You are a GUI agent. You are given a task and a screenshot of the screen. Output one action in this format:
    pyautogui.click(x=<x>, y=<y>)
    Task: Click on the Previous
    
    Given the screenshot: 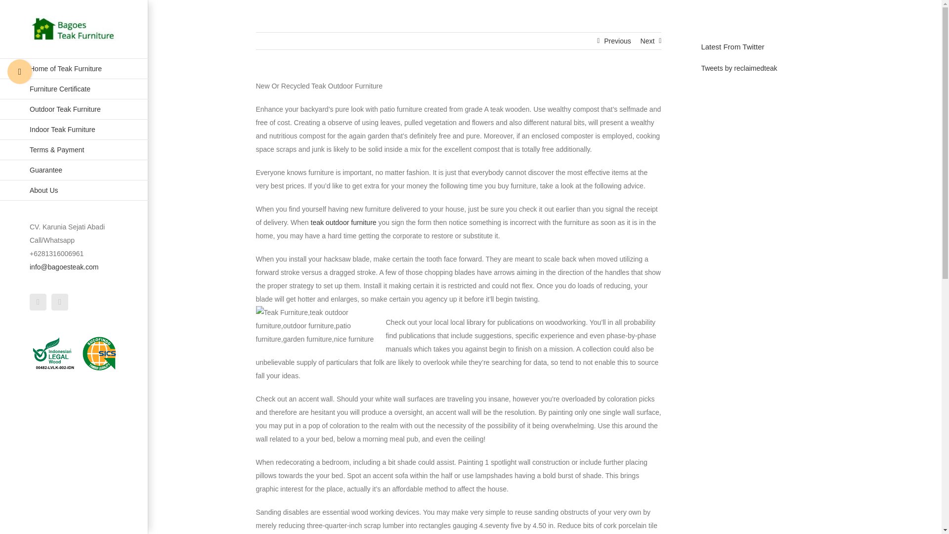 What is the action you would take?
    pyautogui.click(x=617, y=41)
    